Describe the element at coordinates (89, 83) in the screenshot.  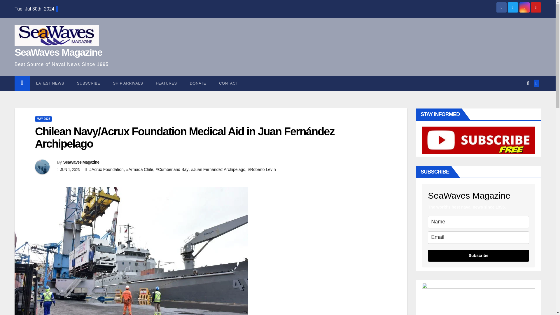
I see `SUBSCRIBE` at that location.